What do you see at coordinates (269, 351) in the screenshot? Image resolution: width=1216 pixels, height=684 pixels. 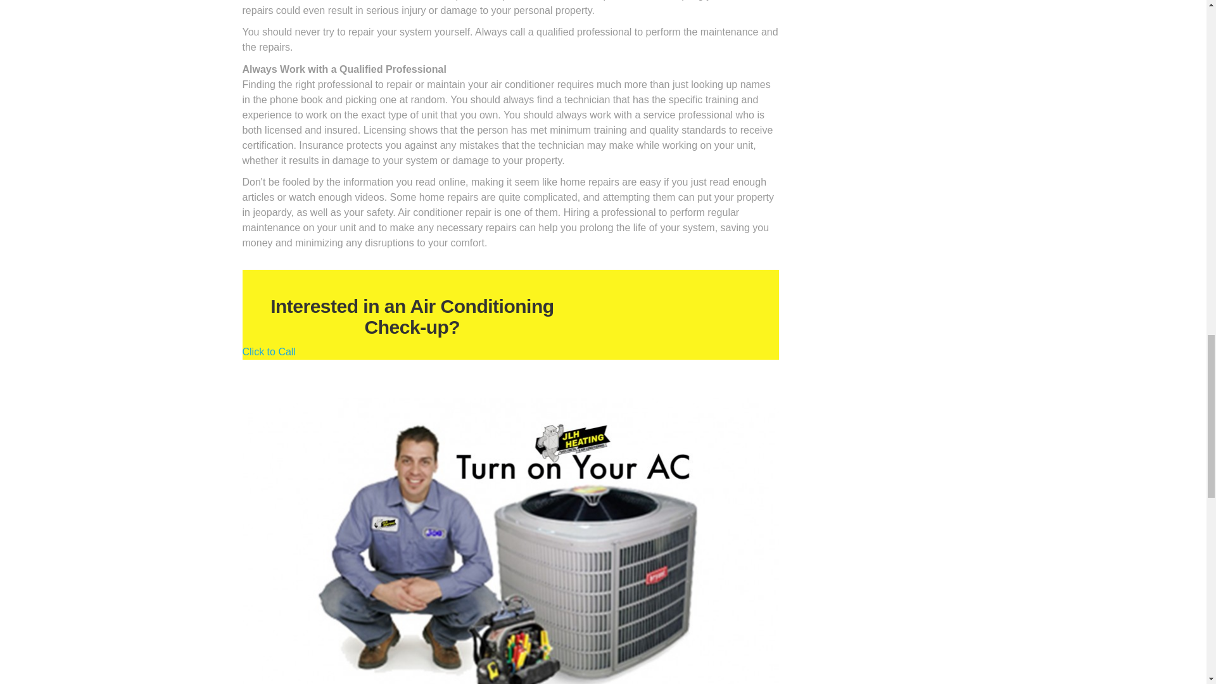 I see `Click to Call` at bounding box center [269, 351].